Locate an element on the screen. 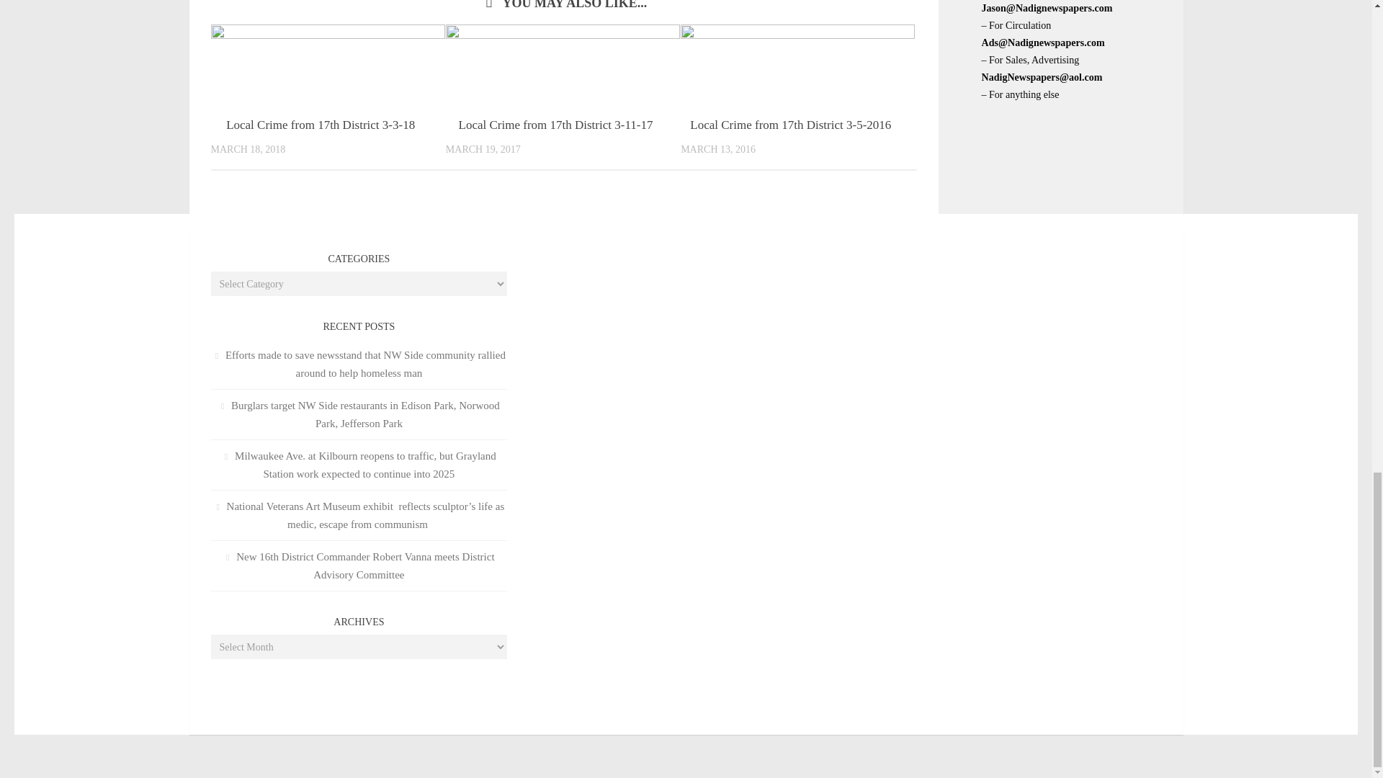 The height and width of the screenshot is (778, 1383). Local Crime from 17th District 3-11-17 is located at coordinates (556, 125).